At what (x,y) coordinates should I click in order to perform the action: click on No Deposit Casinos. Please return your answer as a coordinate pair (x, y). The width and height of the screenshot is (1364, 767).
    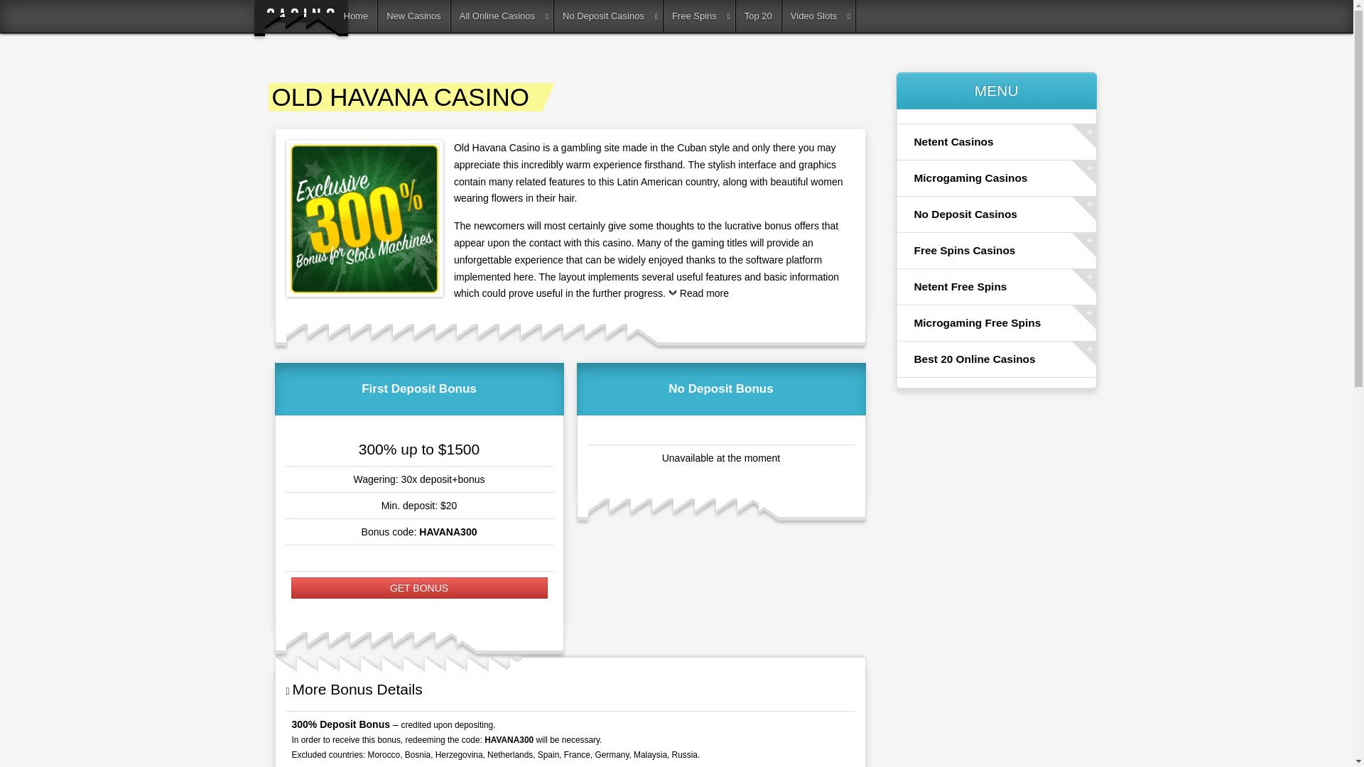
    Looking at the image, I should click on (608, 16).